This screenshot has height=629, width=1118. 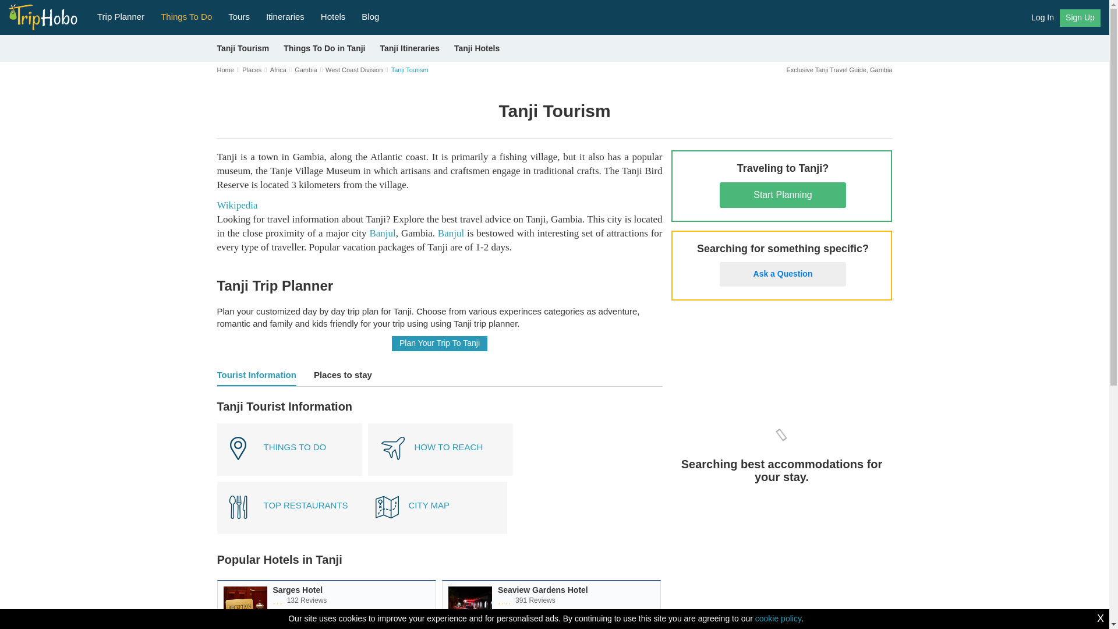 I want to click on Check Availability, so click(x=390, y=623).